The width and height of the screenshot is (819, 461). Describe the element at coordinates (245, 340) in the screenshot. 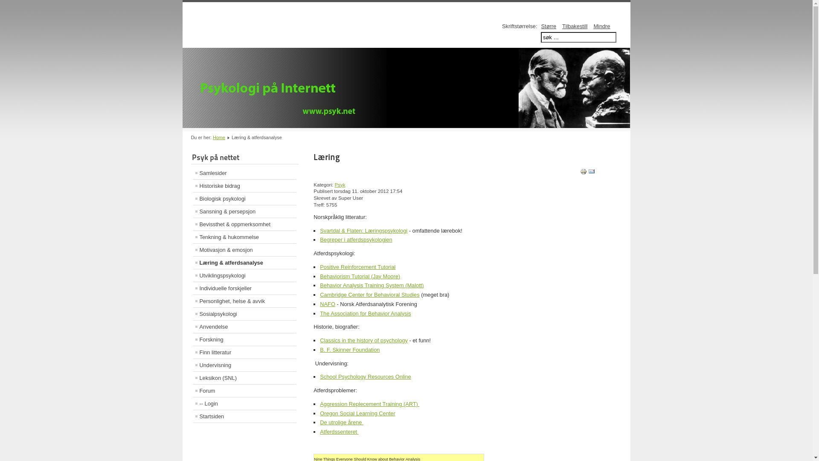

I see `Forskning` at that location.